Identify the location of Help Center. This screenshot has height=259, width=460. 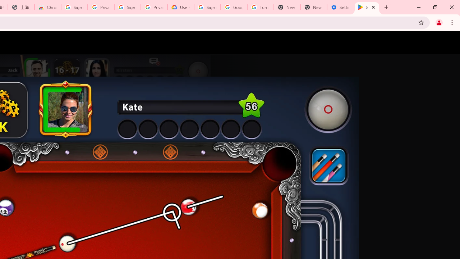
(431, 43).